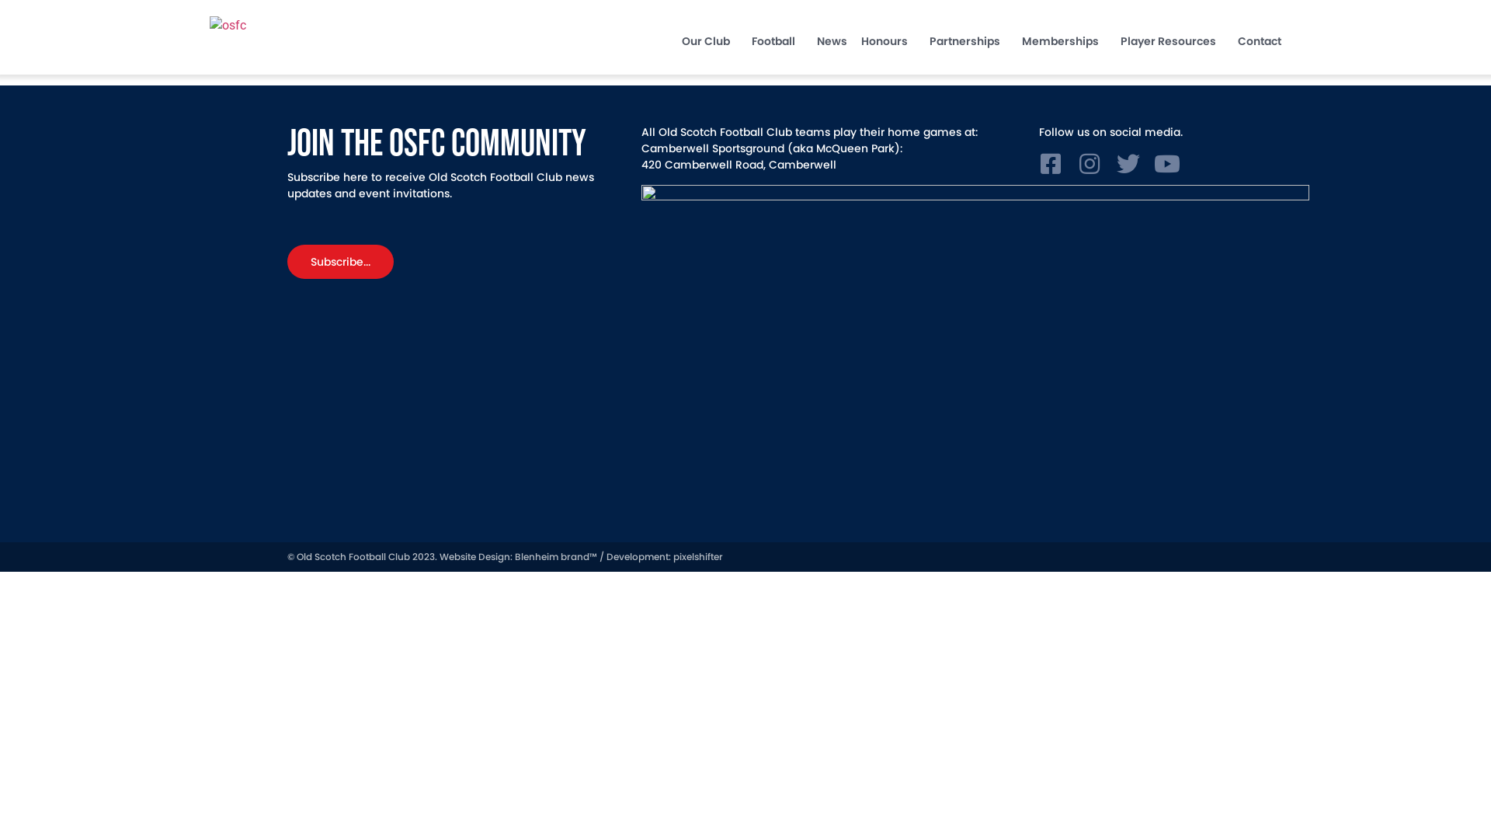  I want to click on Our Club, so click(710, 41).